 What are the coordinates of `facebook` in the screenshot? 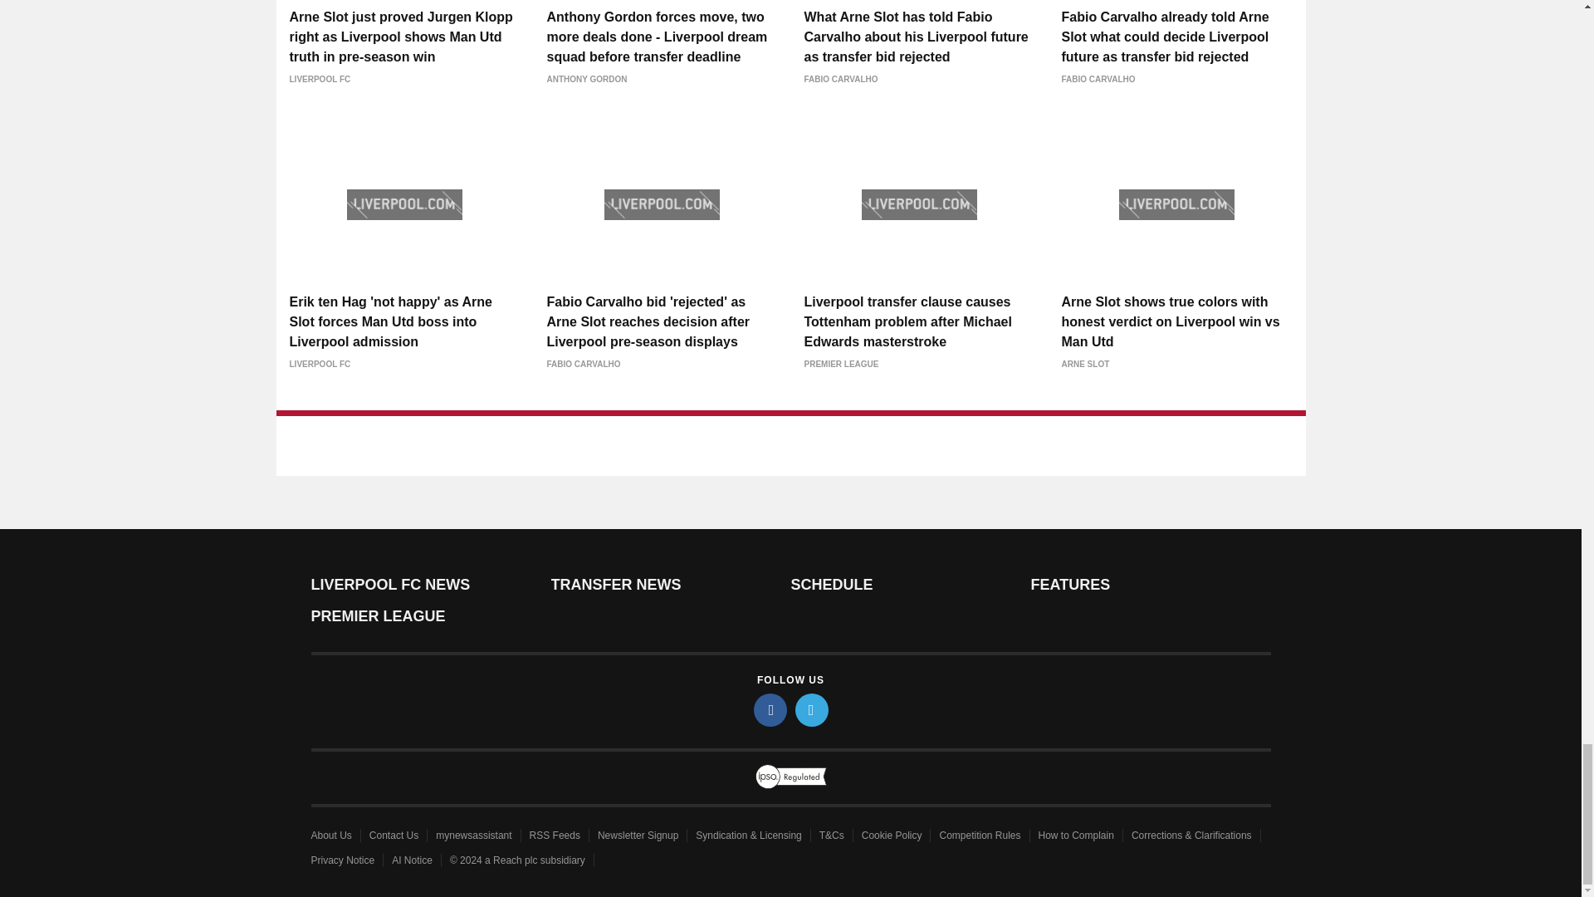 It's located at (770, 708).